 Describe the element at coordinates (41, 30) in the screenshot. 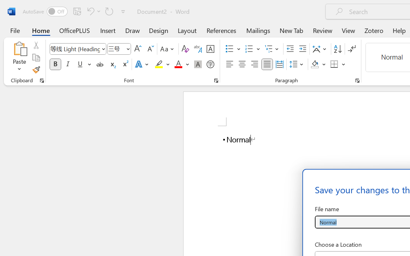

I see `Home` at that location.